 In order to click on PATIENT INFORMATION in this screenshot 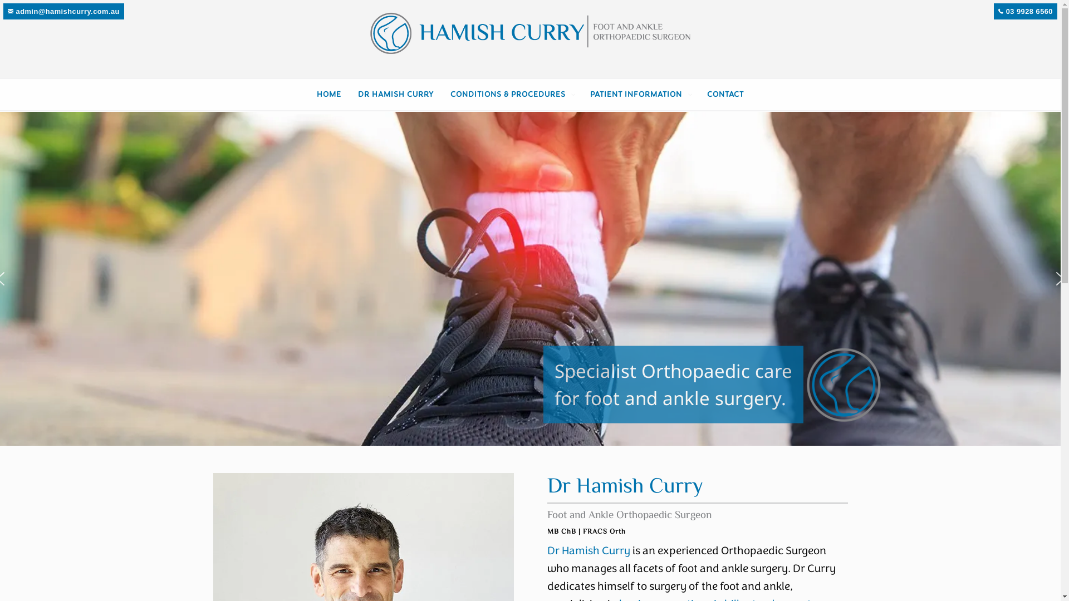, I will do `click(640, 95)`.